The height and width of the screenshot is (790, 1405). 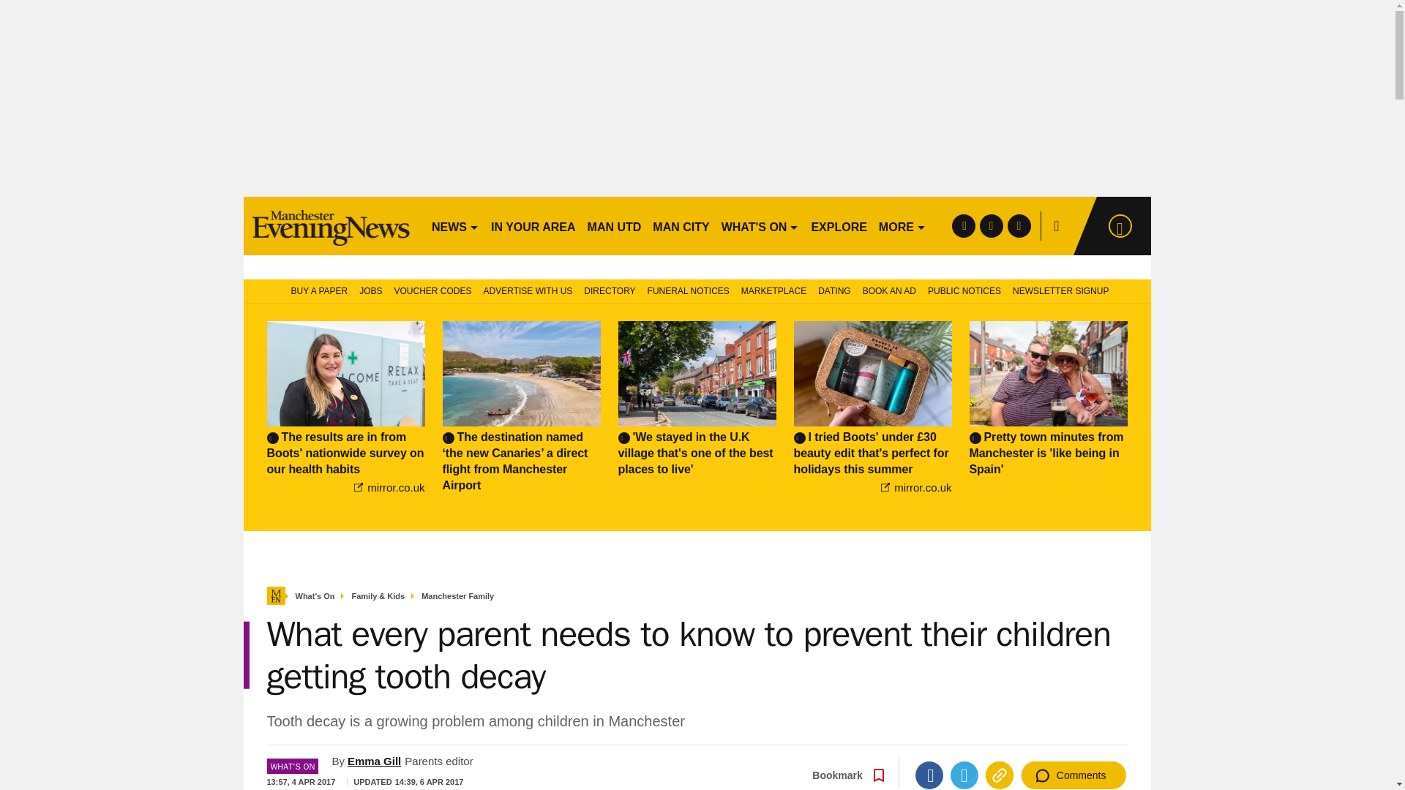 What do you see at coordinates (331, 225) in the screenshot?
I see `men` at bounding box center [331, 225].